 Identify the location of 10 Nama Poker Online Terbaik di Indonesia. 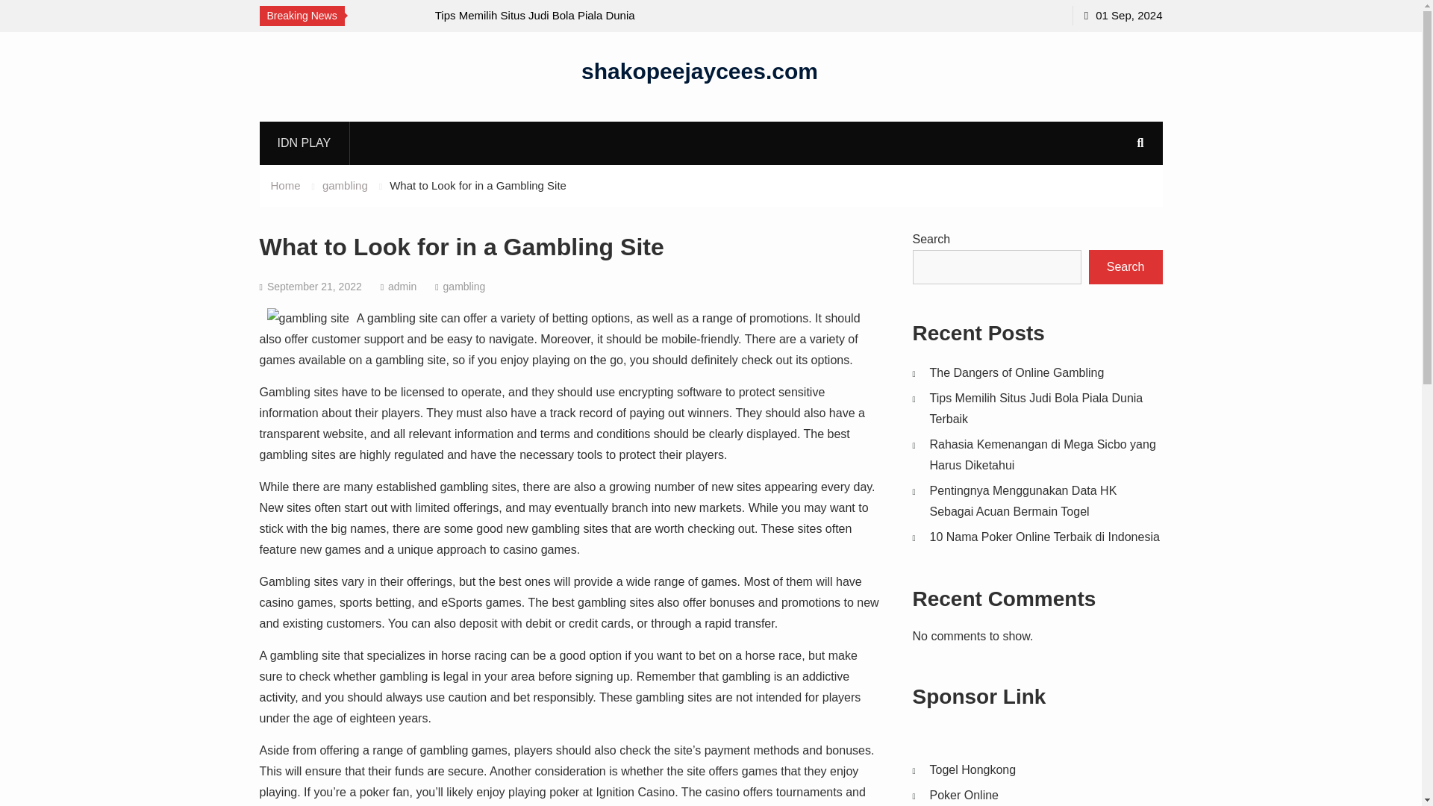
(1045, 536).